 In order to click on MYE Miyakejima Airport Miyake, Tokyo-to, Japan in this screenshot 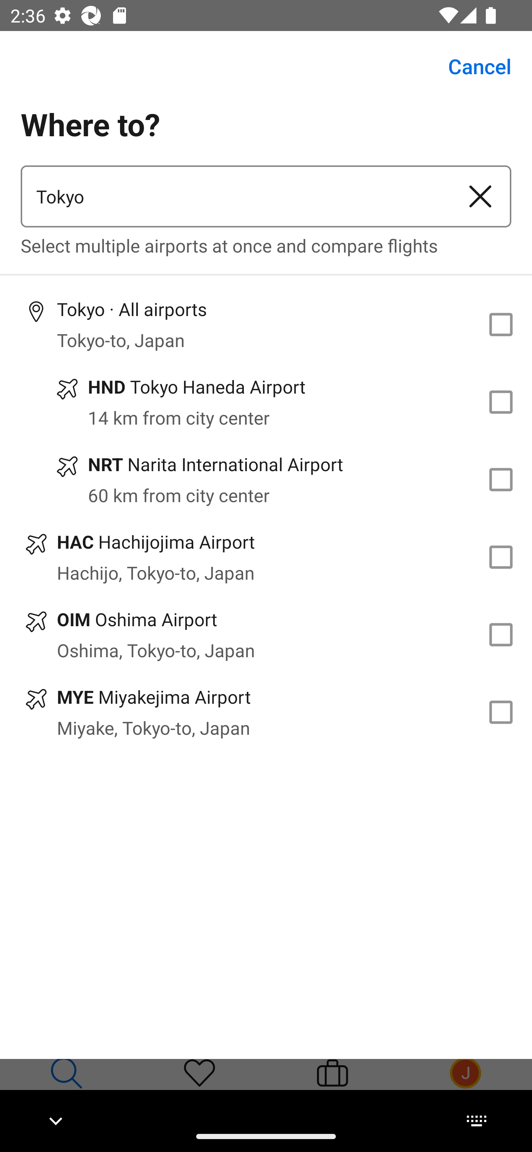, I will do `click(266, 713)`.